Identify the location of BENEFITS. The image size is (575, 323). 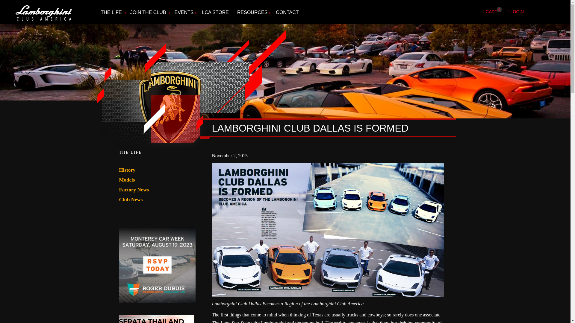
(158, 21).